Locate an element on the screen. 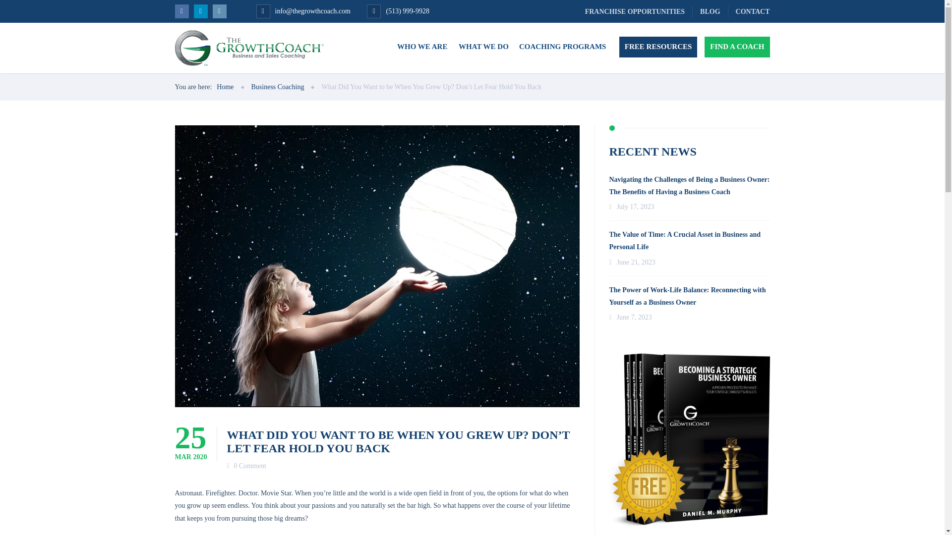 This screenshot has height=535, width=952. BLOG is located at coordinates (710, 11).